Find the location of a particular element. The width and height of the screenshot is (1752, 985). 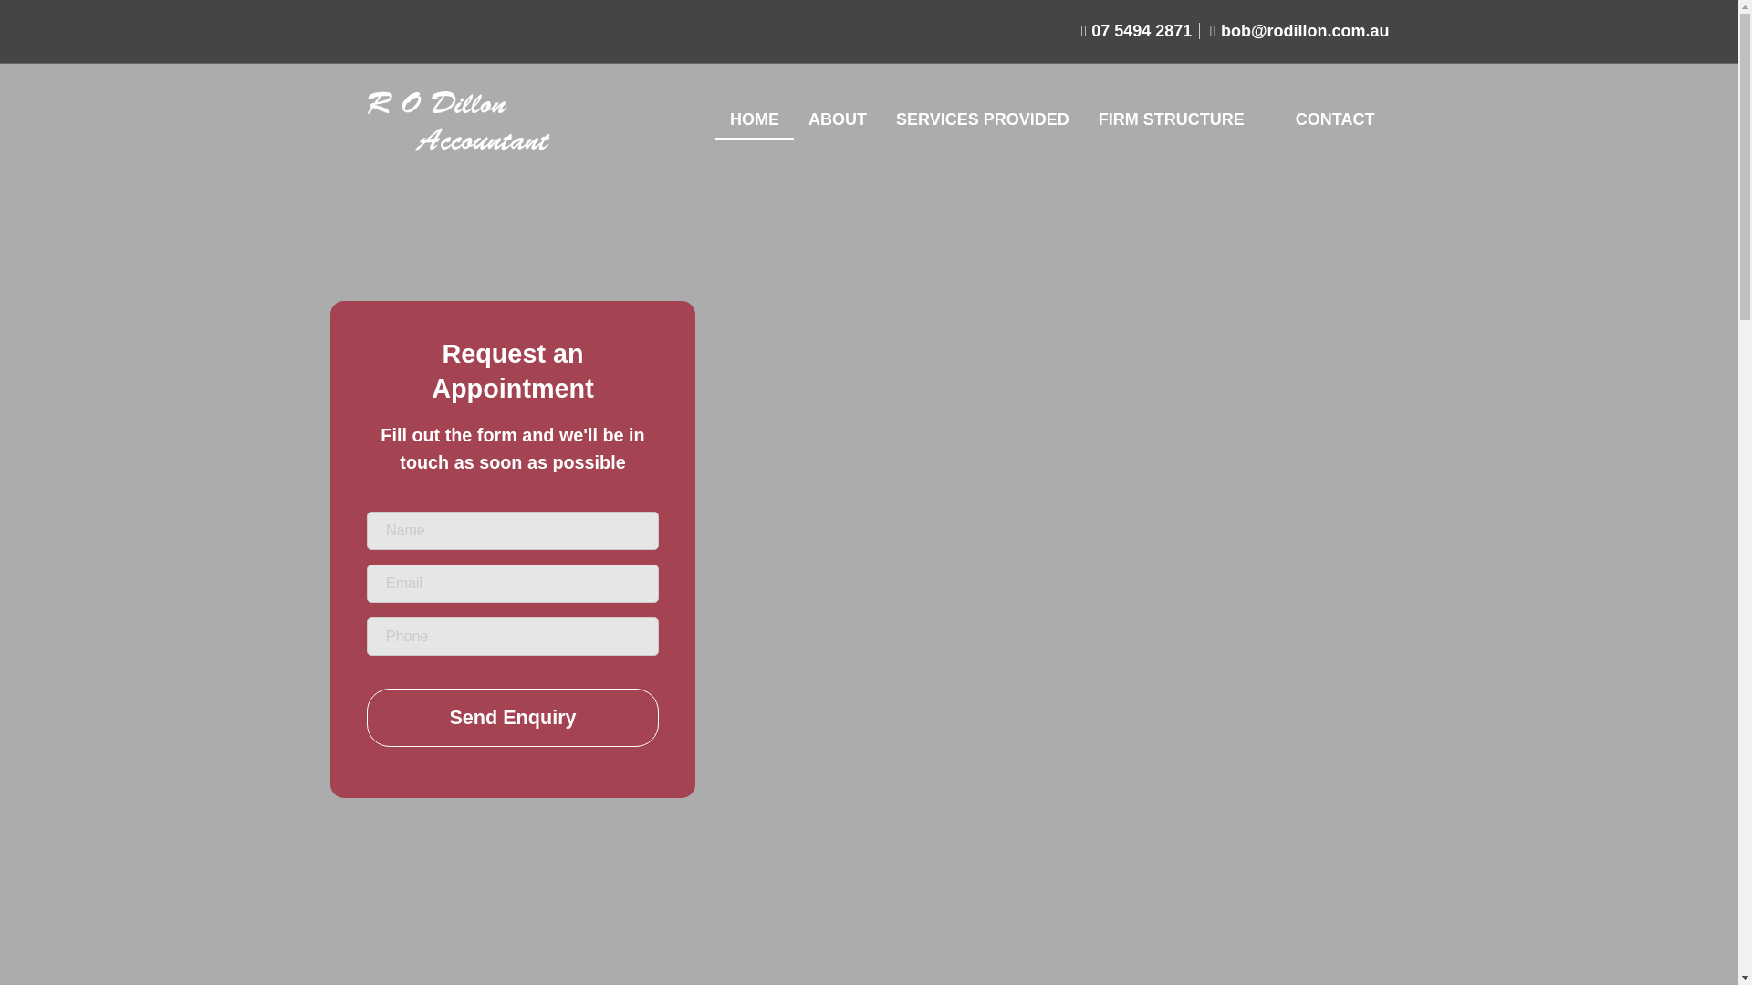

ABOUT is located at coordinates (837, 119).